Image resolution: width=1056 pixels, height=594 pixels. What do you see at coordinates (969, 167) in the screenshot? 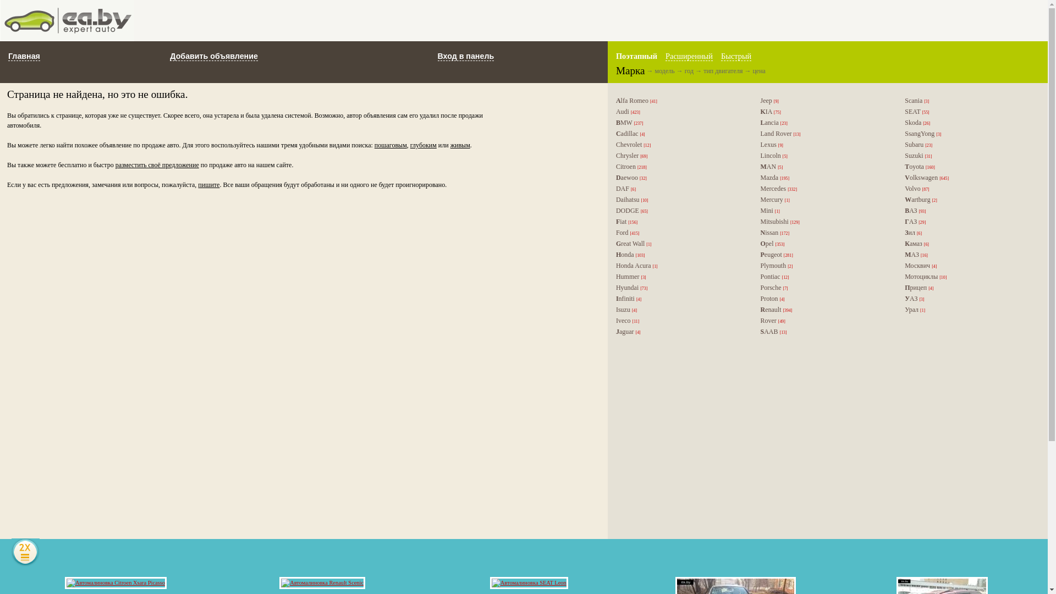
I see `Toyota [160]` at bounding box center [969, 167].